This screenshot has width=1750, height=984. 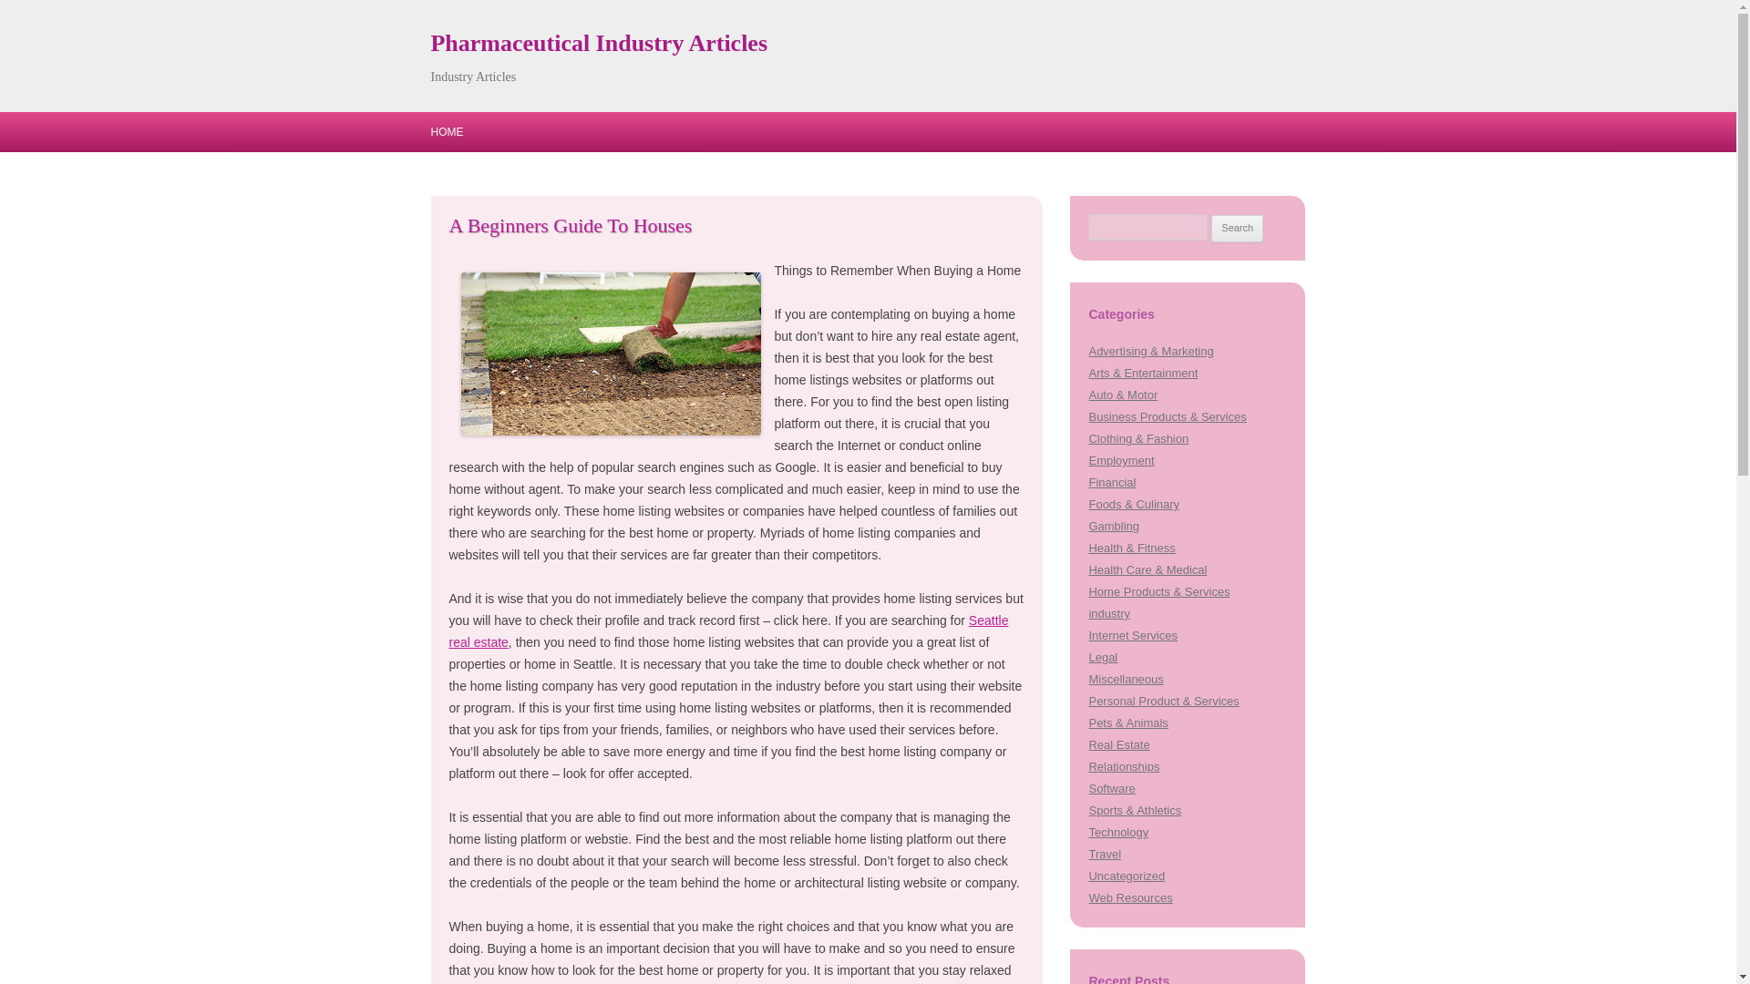 I want to click on Technology, so click(x=1117, y=833).